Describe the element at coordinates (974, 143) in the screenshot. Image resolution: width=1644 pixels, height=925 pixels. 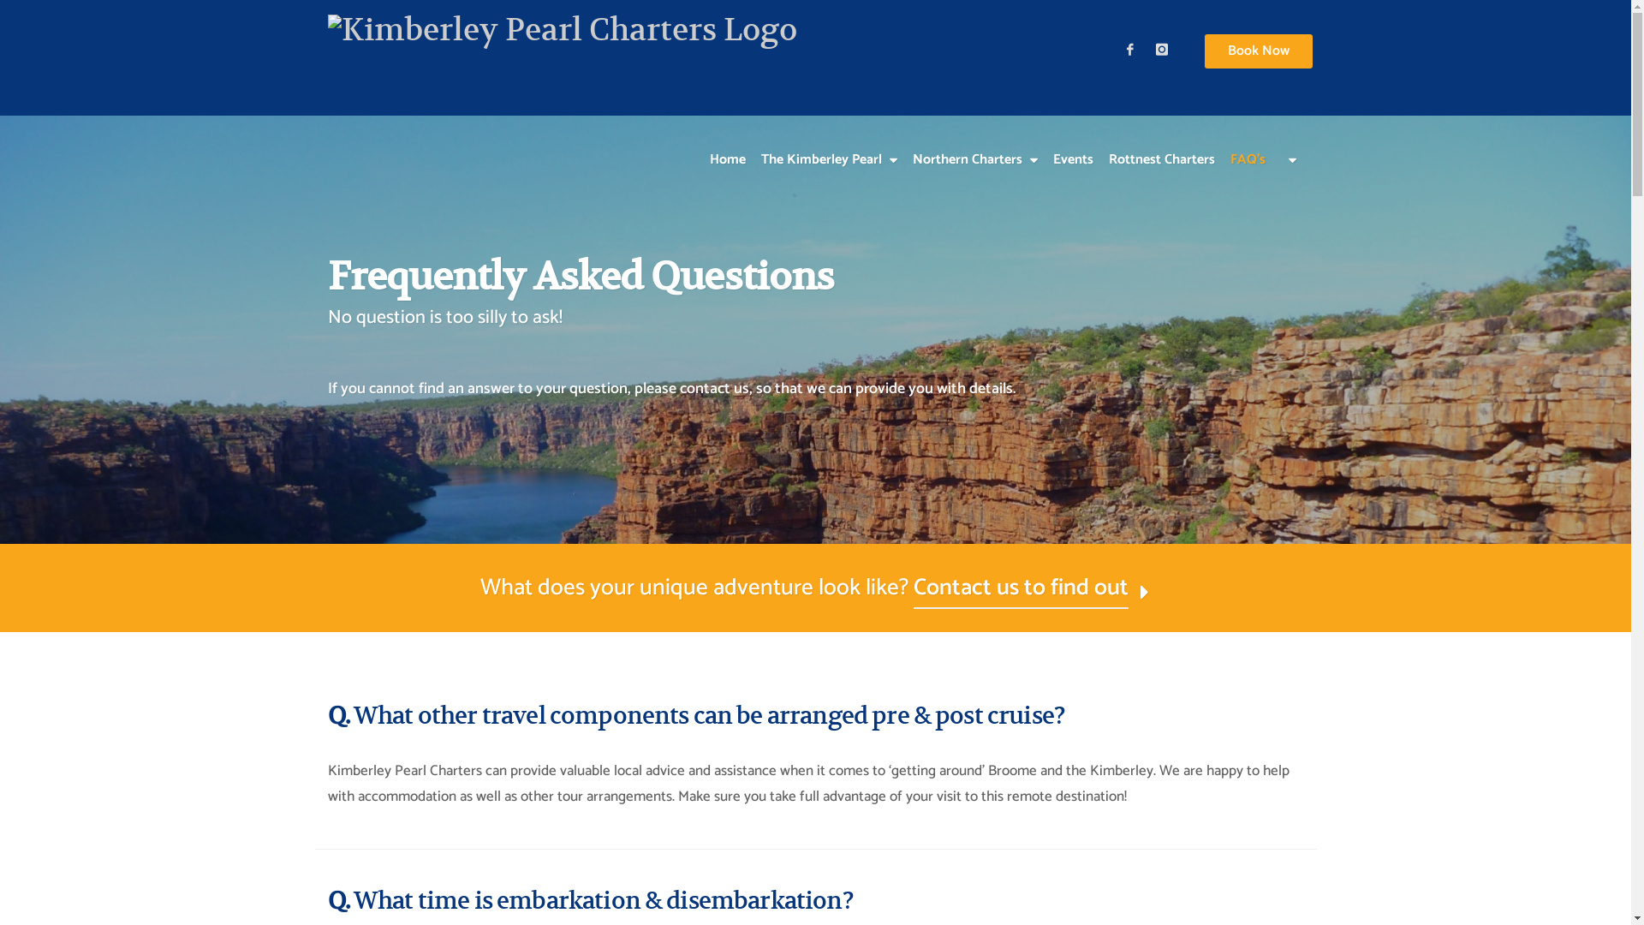
I see `Northern Charters` at that location.